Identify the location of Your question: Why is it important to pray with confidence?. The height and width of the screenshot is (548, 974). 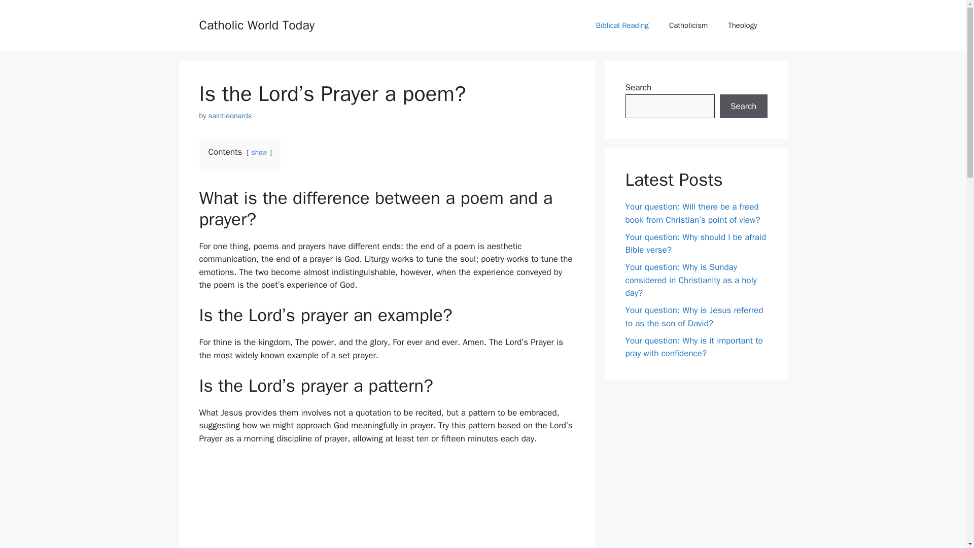
(694, 347).